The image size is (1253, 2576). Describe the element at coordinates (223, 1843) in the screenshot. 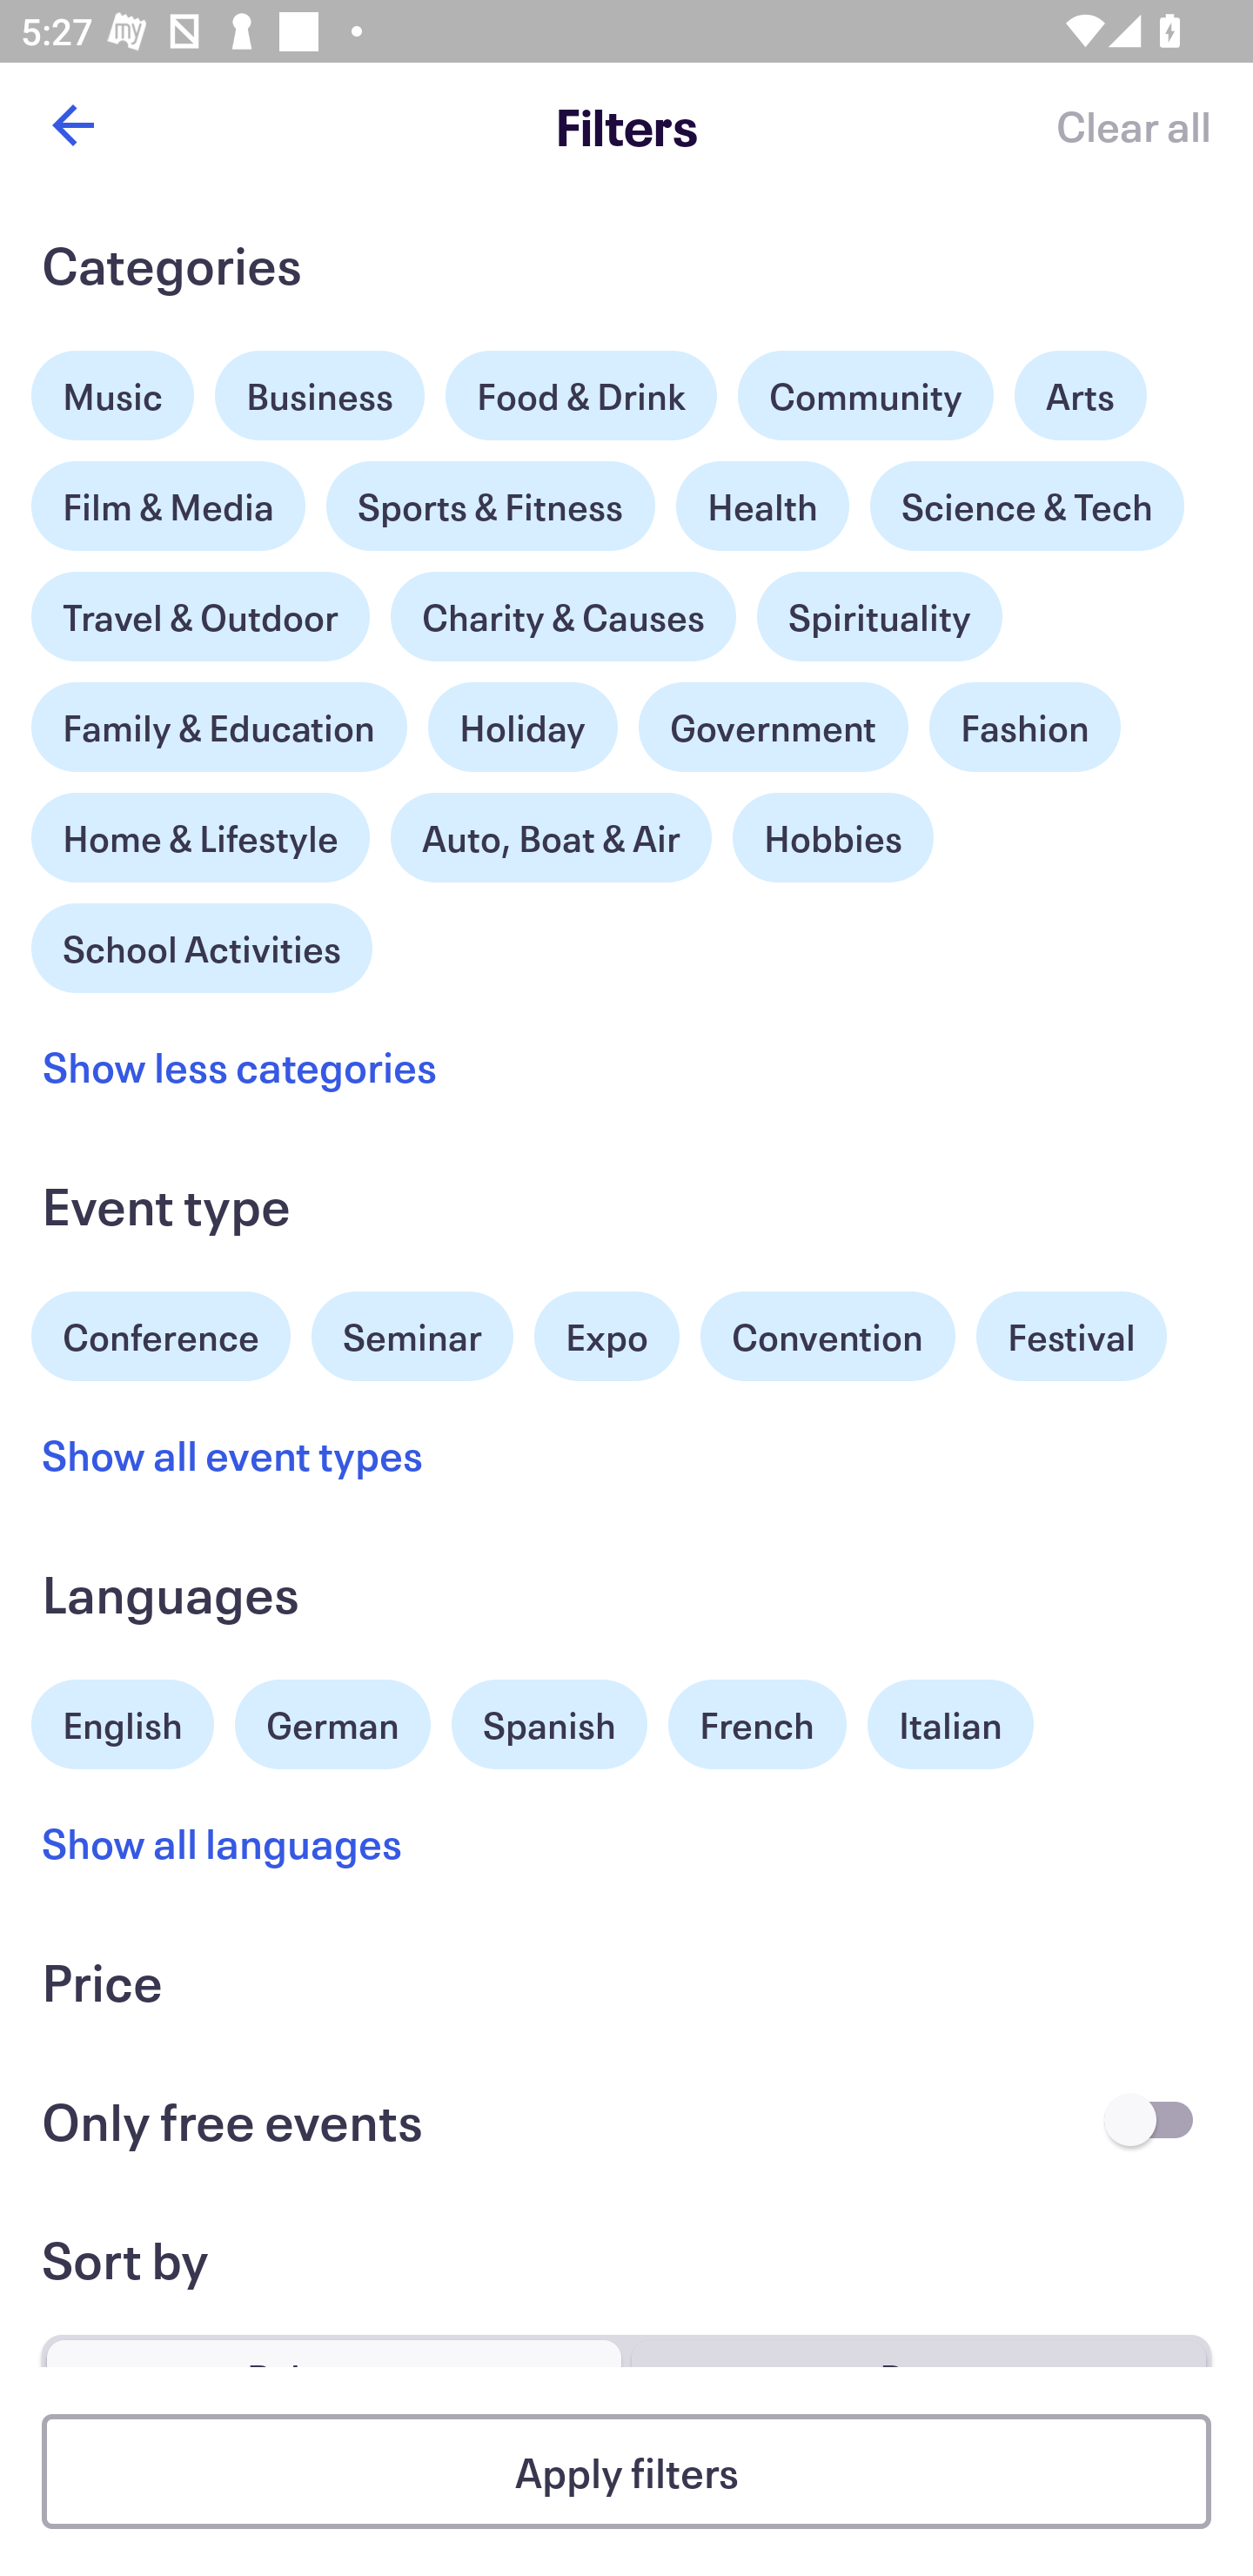

I see `Show all languages` at that location.